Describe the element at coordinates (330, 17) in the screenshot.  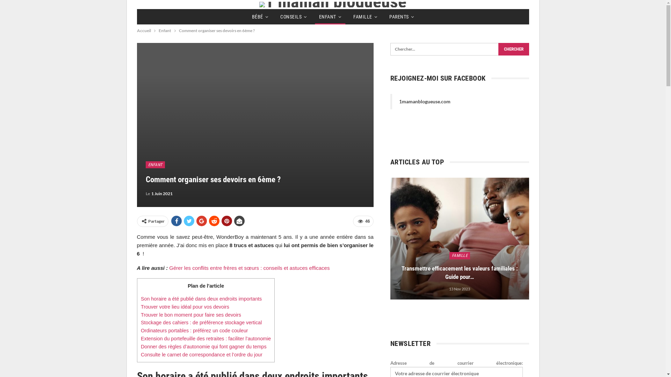
I see `ENFANT` at that location.